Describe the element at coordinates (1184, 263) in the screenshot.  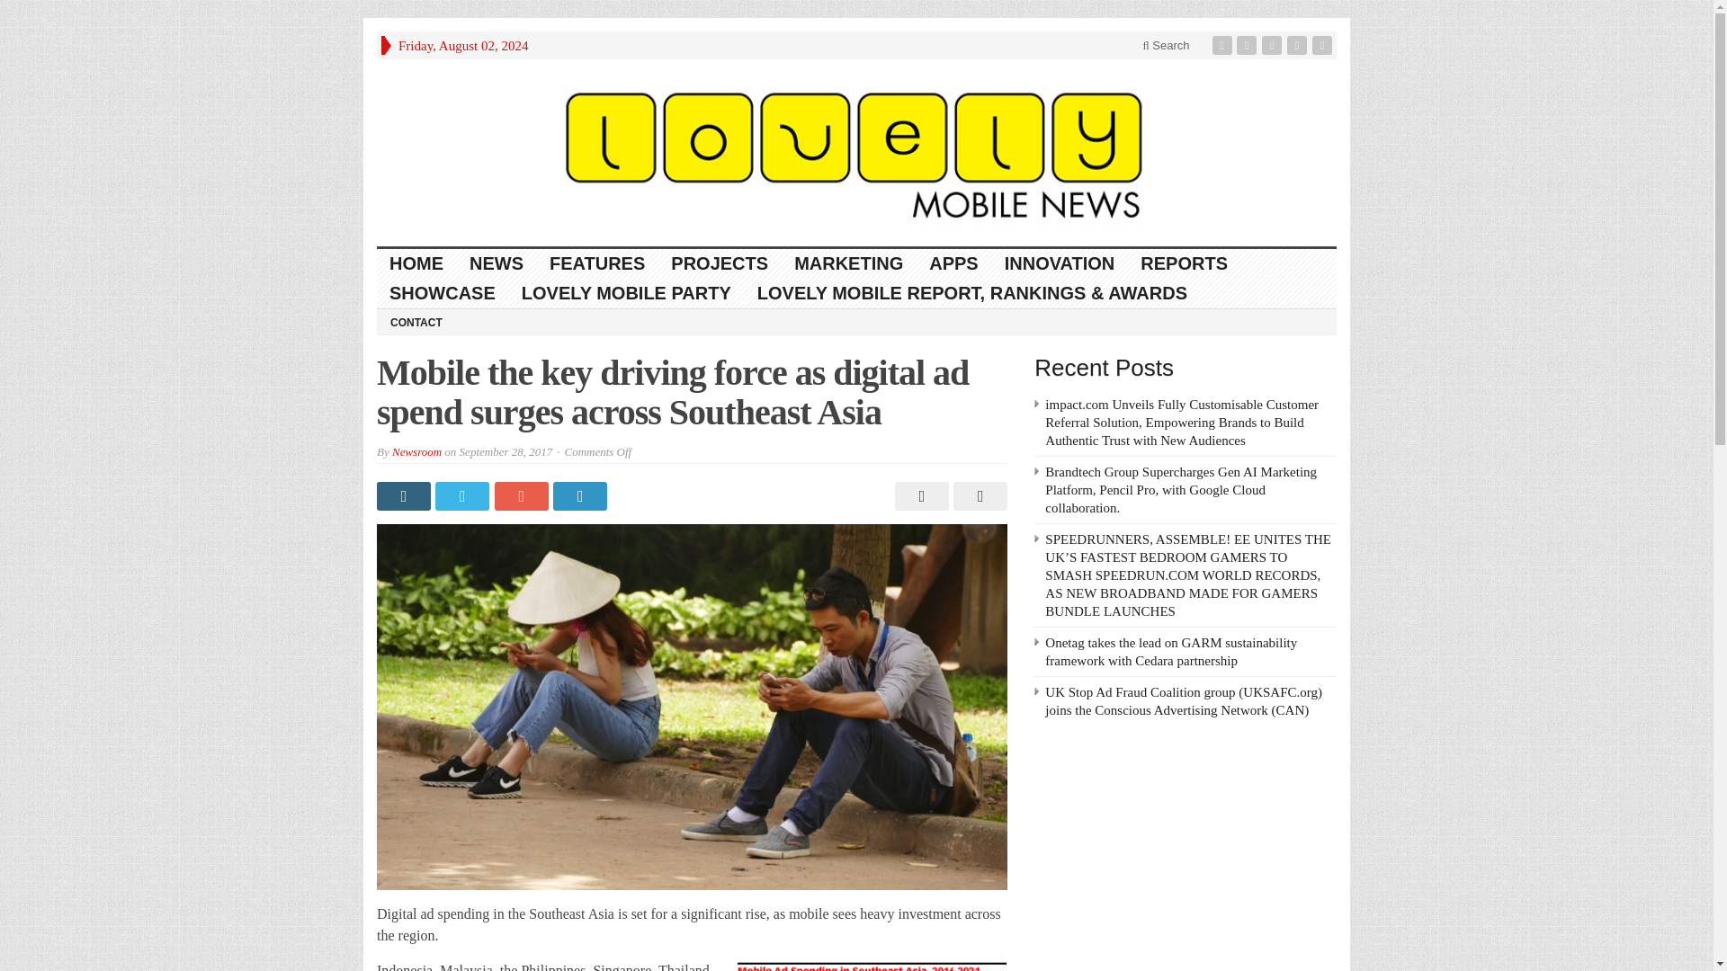
I see `REPORTS` at that location.